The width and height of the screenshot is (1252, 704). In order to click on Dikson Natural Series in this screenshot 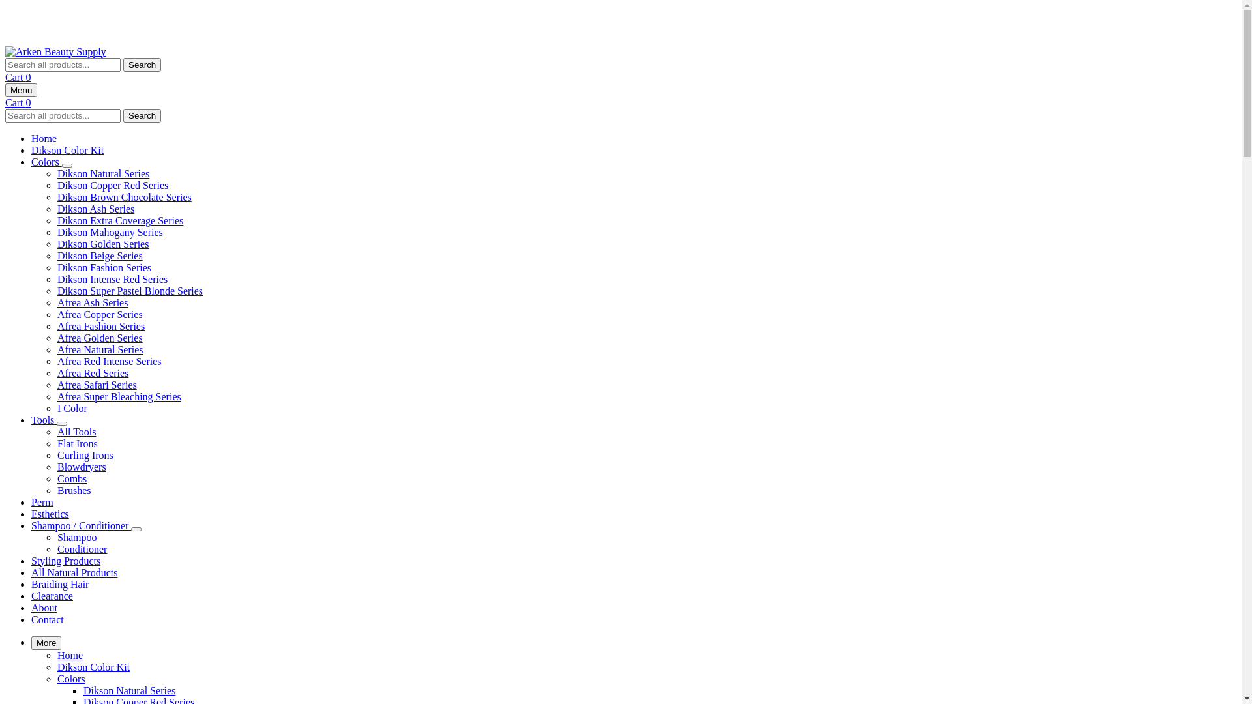, I will do `click(129, 690)`.